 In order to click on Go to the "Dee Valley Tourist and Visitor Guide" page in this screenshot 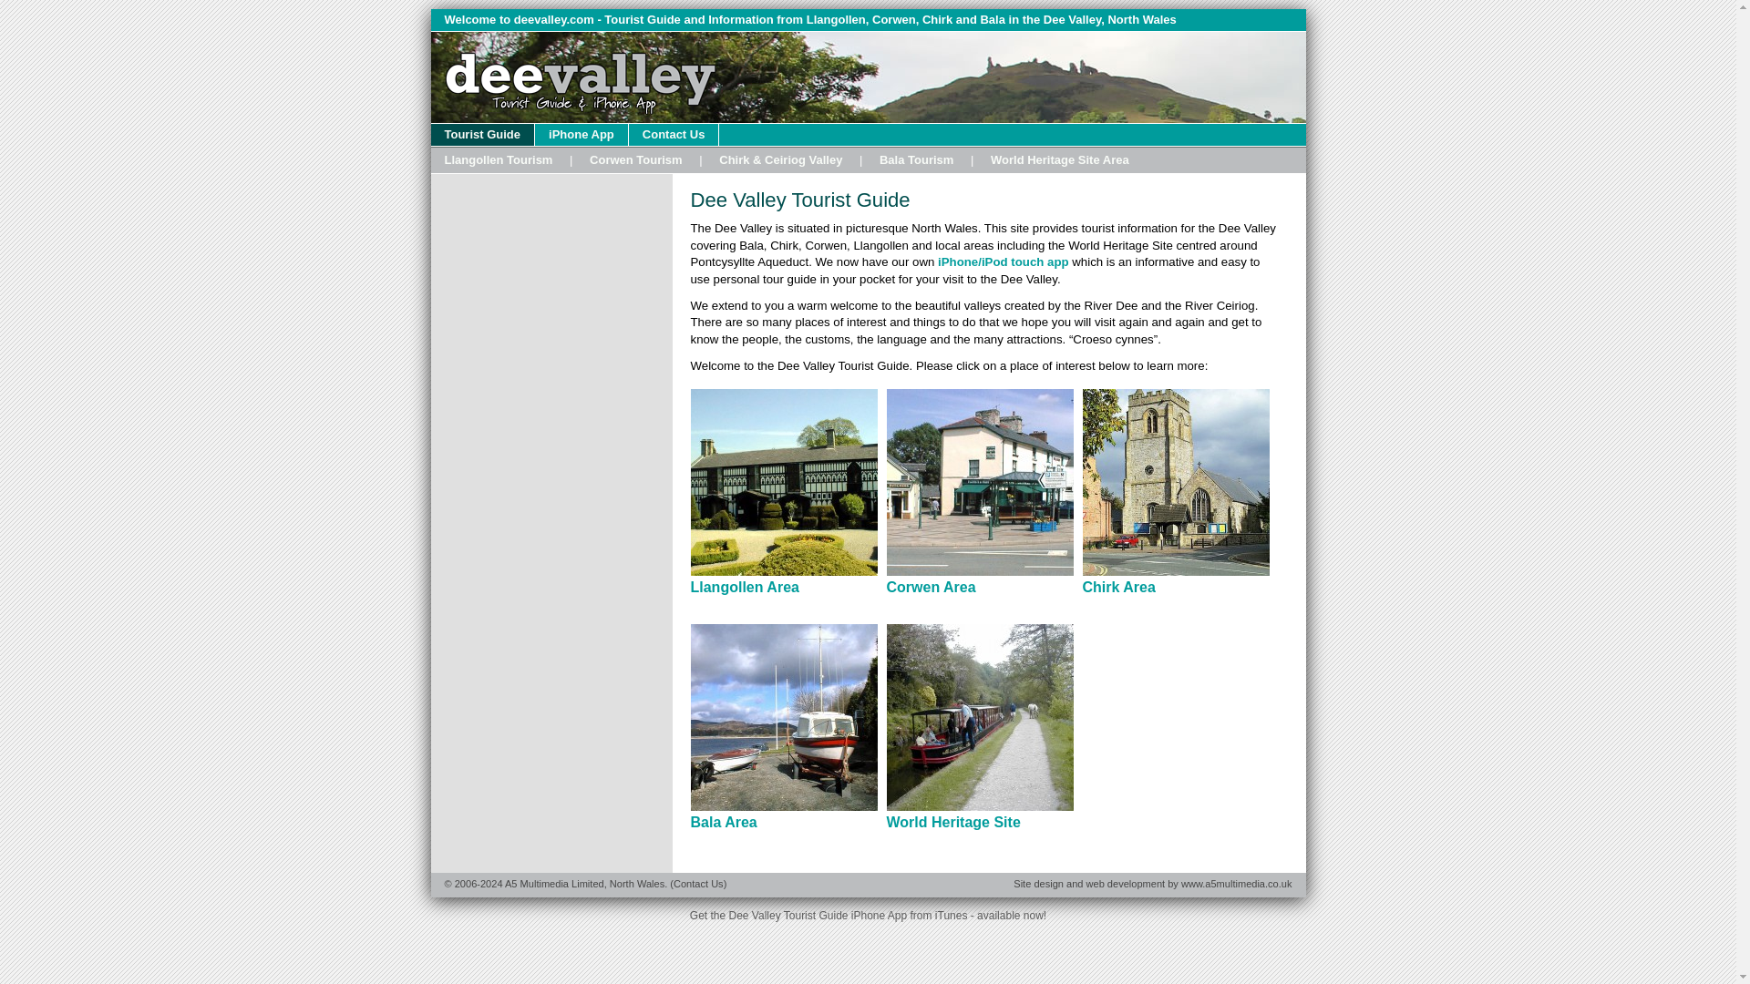, I will do `click(483, 135)`.